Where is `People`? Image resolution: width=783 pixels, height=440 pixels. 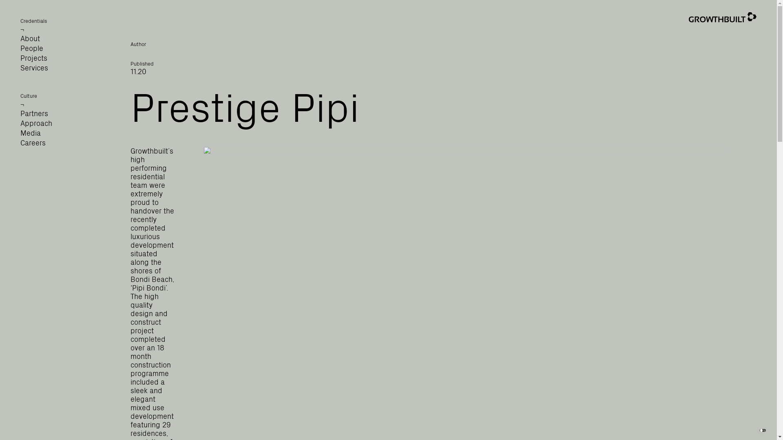 People is located at coordinates (32, 48).